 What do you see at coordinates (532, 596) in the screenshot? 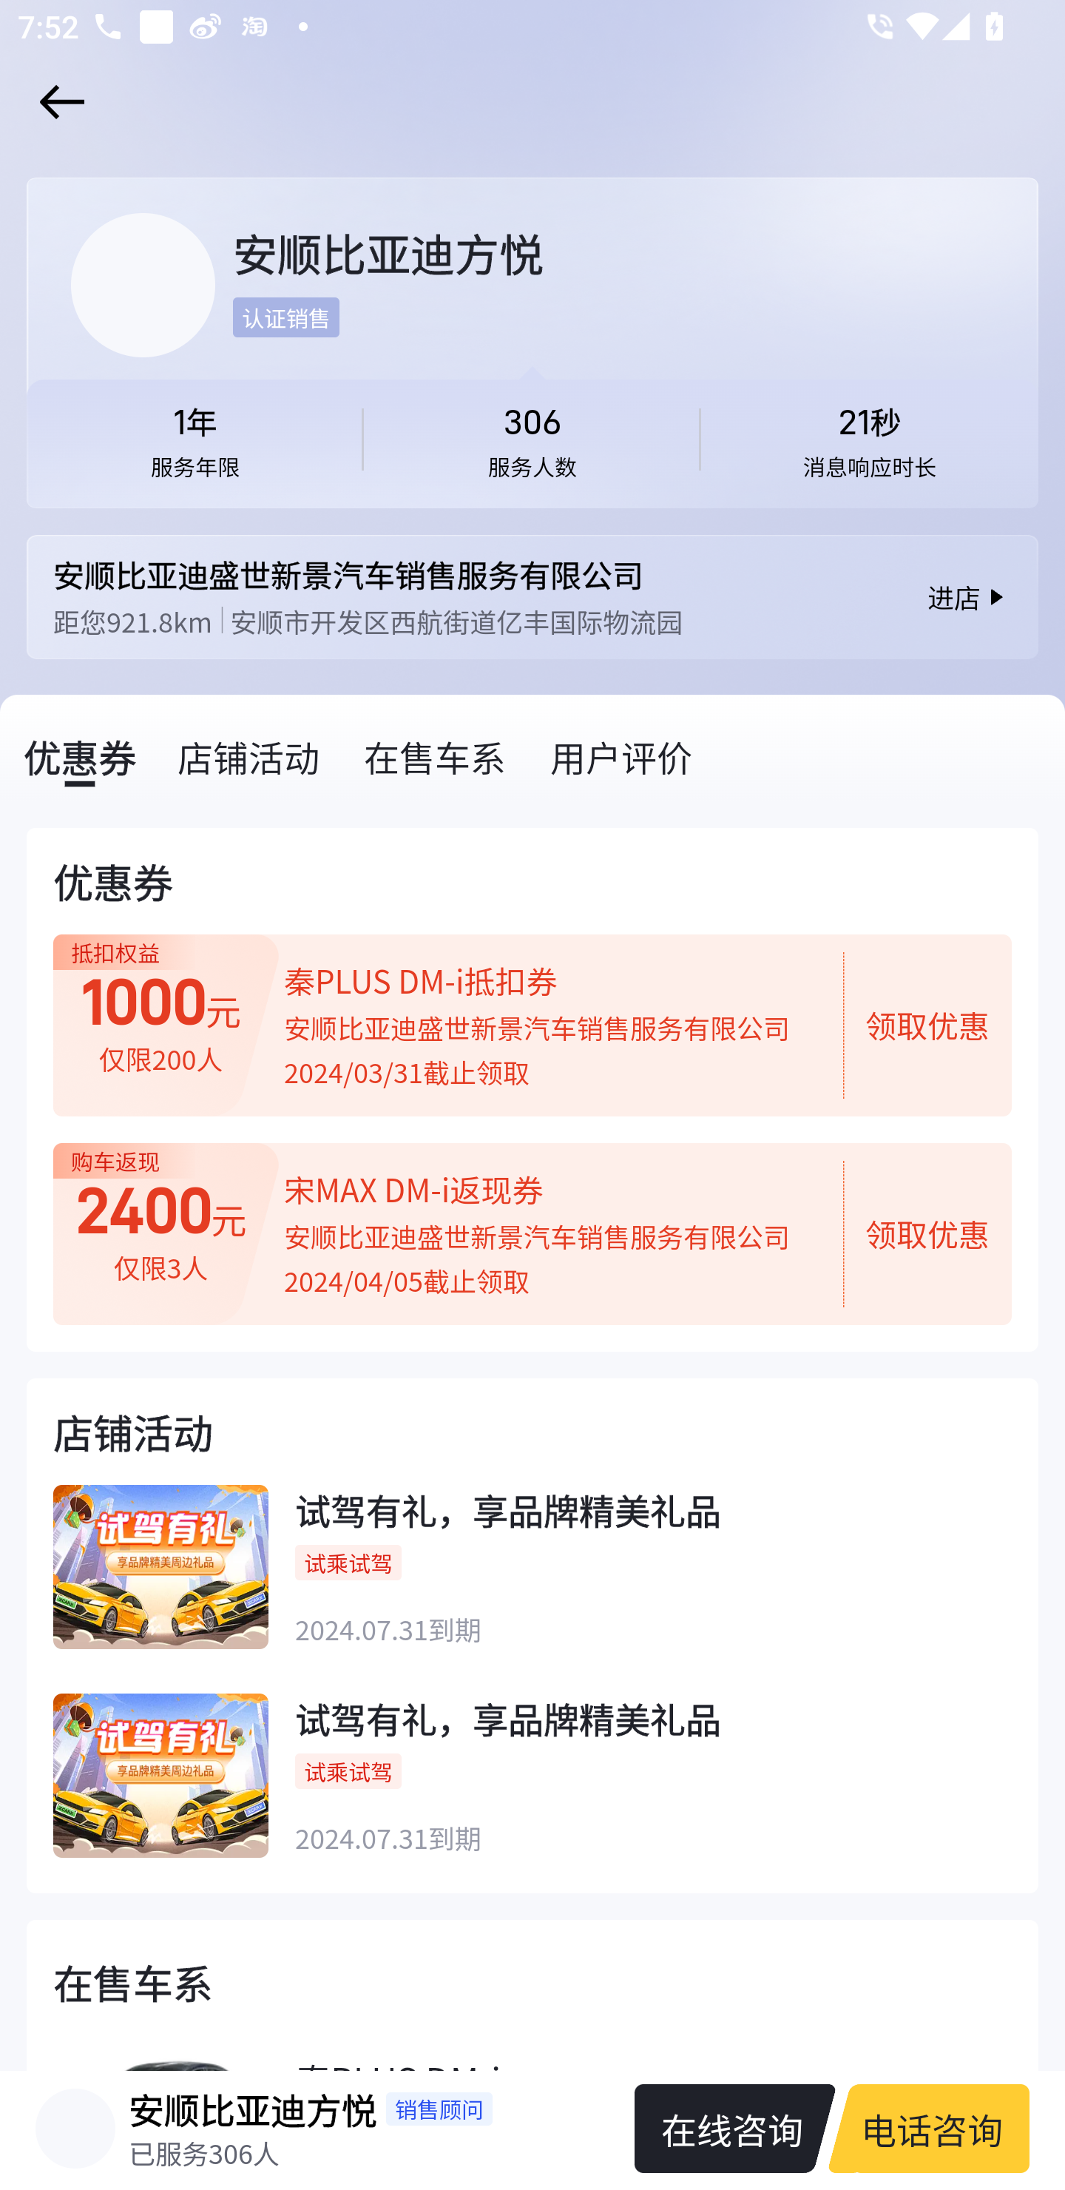
I see `安顺比亚迪盛世新景汽车销售服务有限公司 距您921.8km 安顺市开发区西航街道亿丰国际物流园 进店` at bounding box center [532, 596].